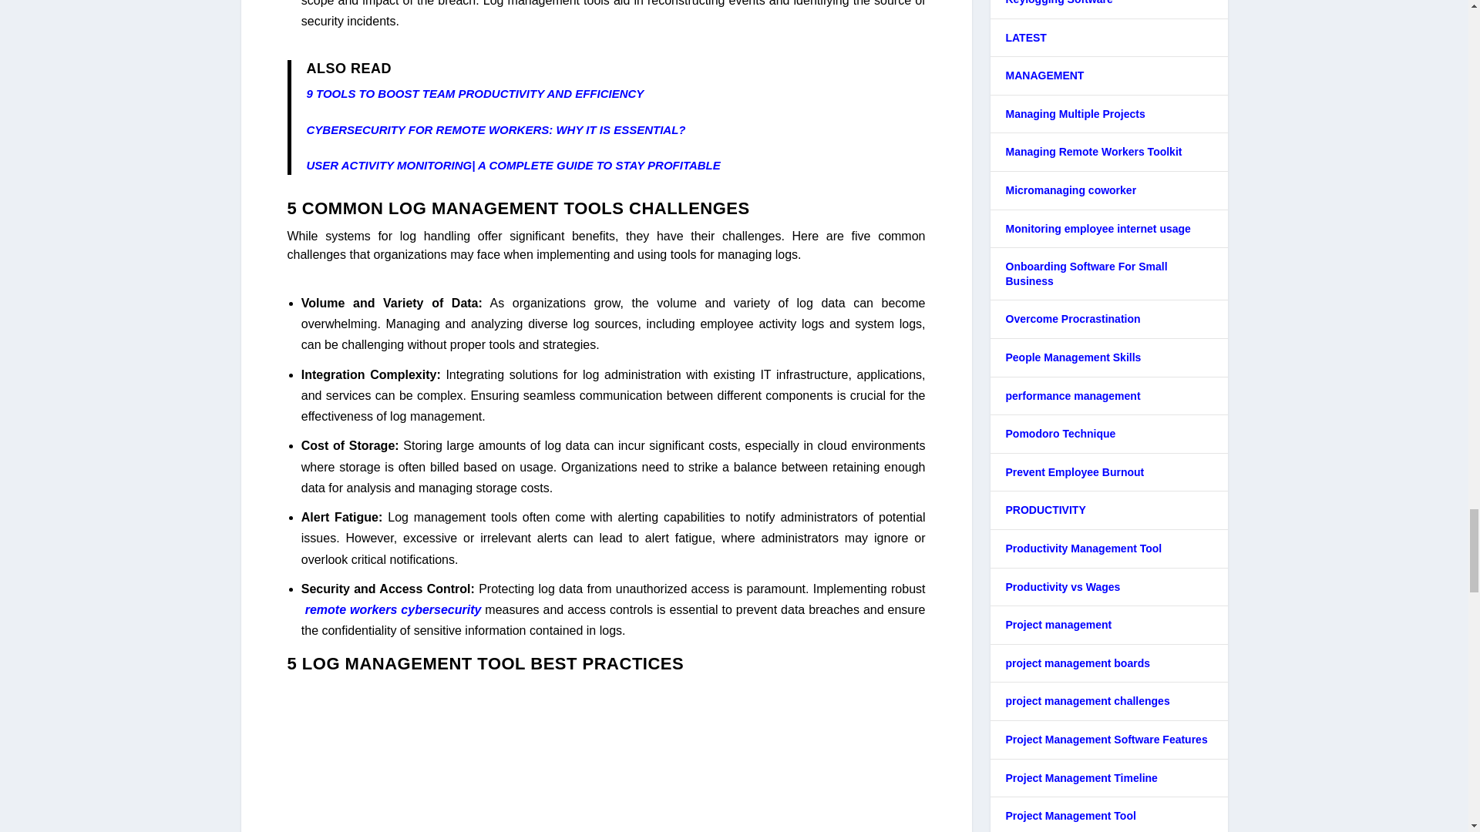  Describe the element at coordinates (606, 757) in the screenshot. I see `Best Practices` at that location.